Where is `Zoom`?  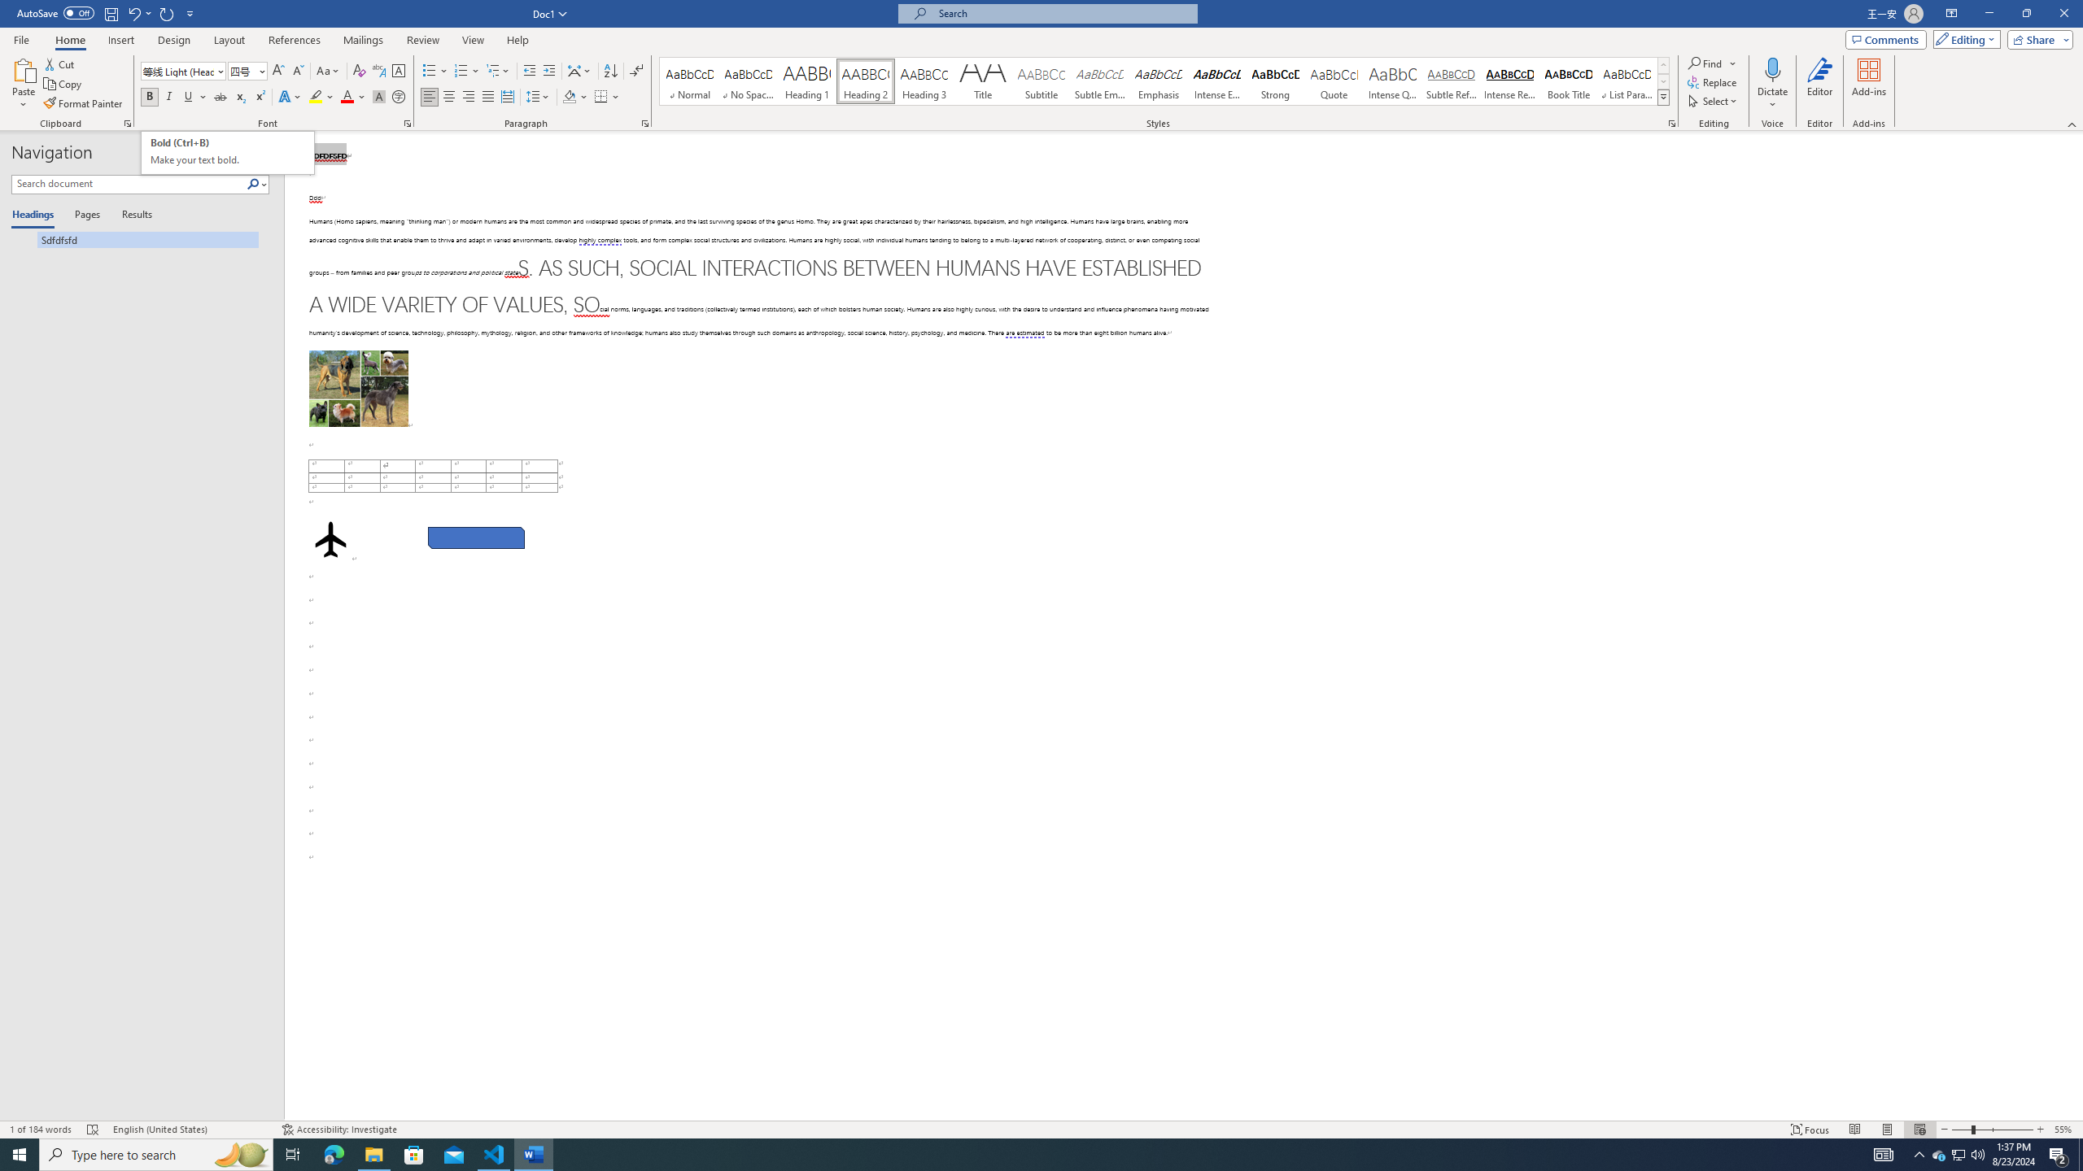 Zoom is located at coordinates (1992, 1130).